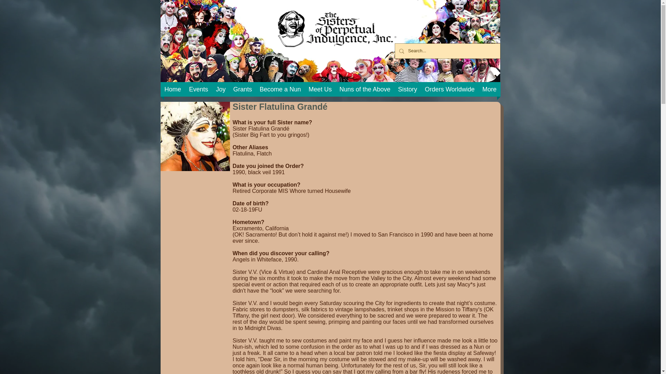 The height and width of the screenshot is (374, 666). Describe the element at coordinates (407, 89) in the screenshot. I see `Sistory` at that location.